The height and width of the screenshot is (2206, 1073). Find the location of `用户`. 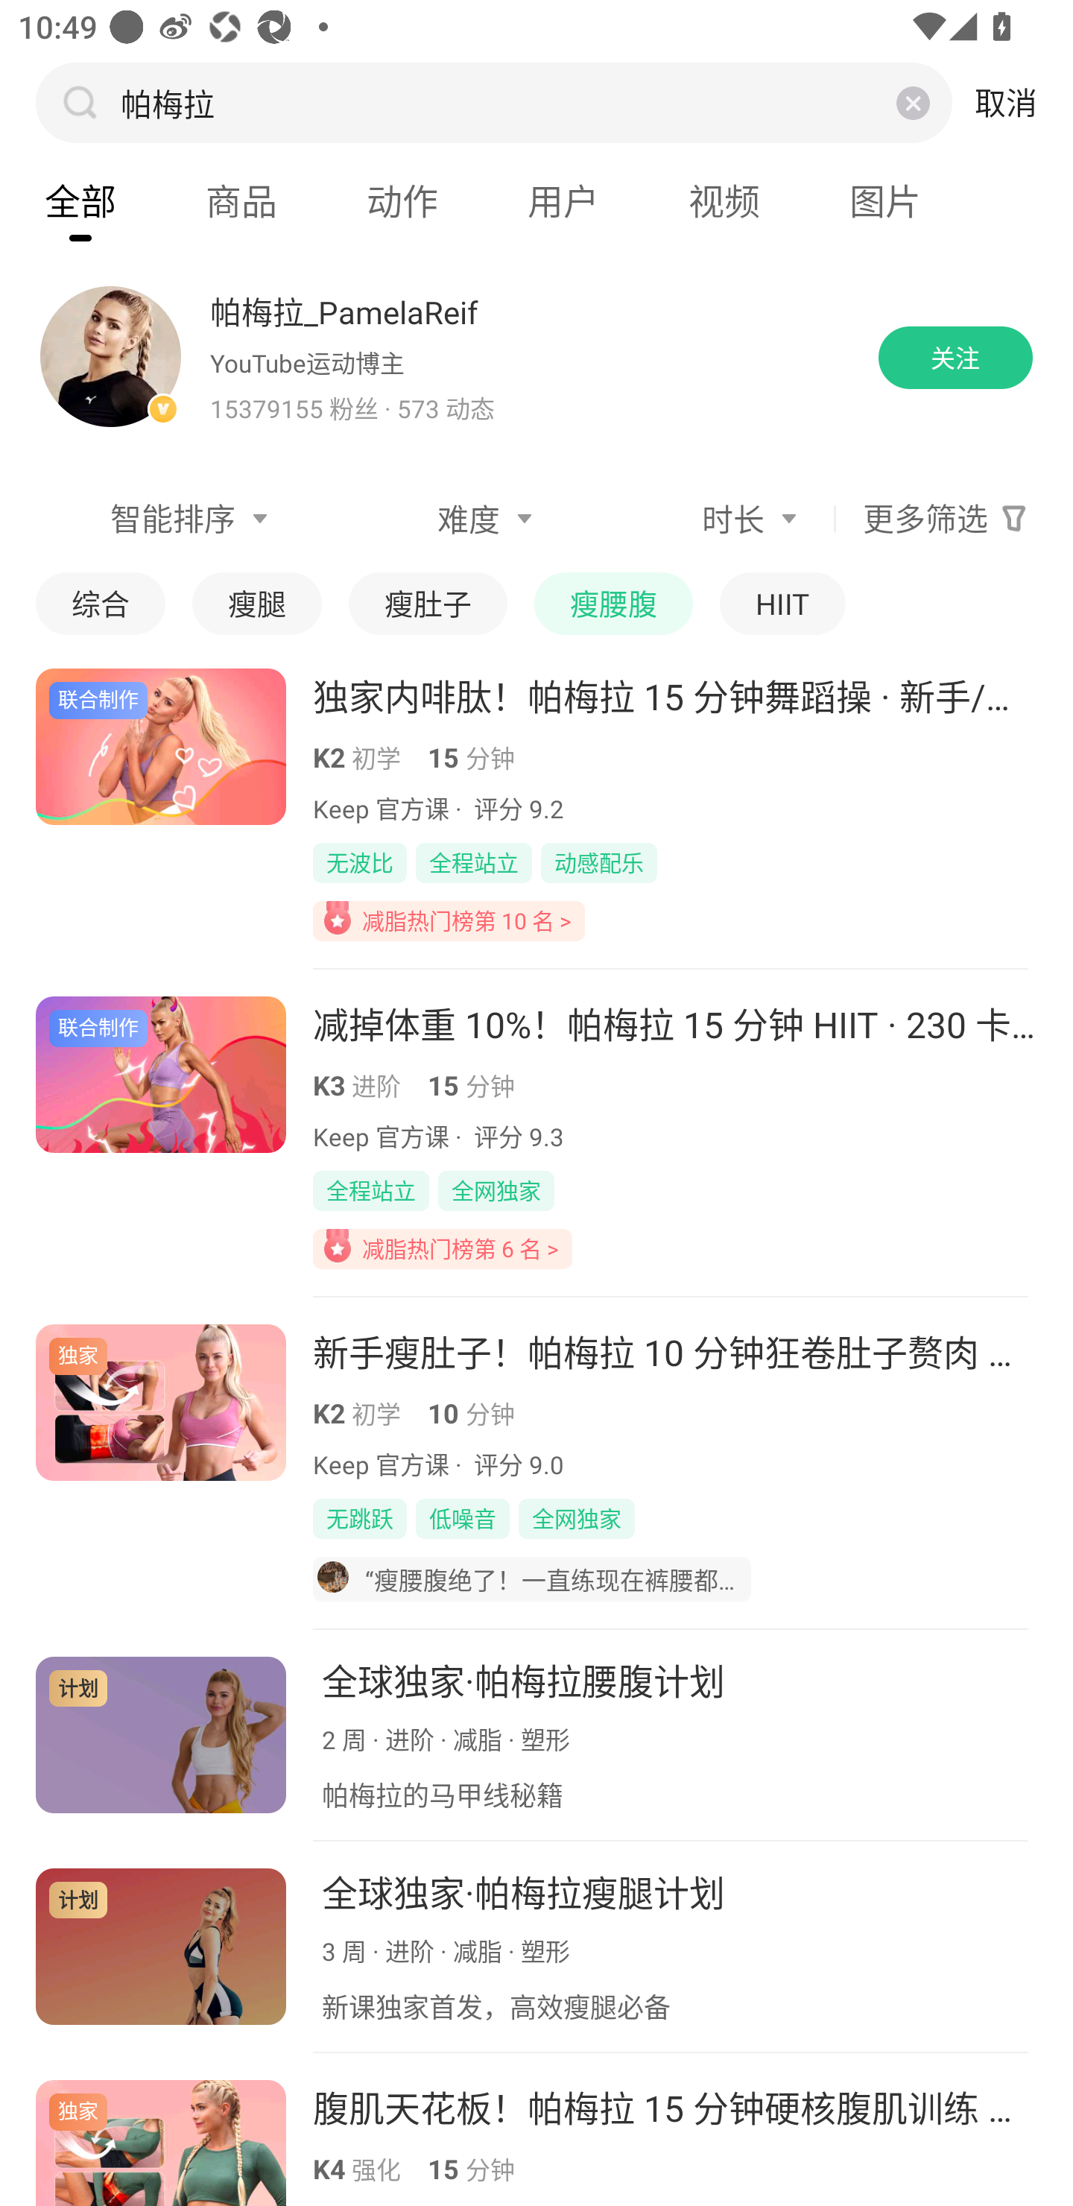

用户 is located at coordinates (563, 201).